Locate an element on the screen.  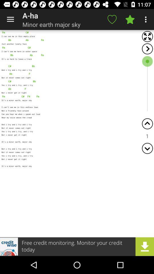
open and advertisement is located at coordinates (77, 247).